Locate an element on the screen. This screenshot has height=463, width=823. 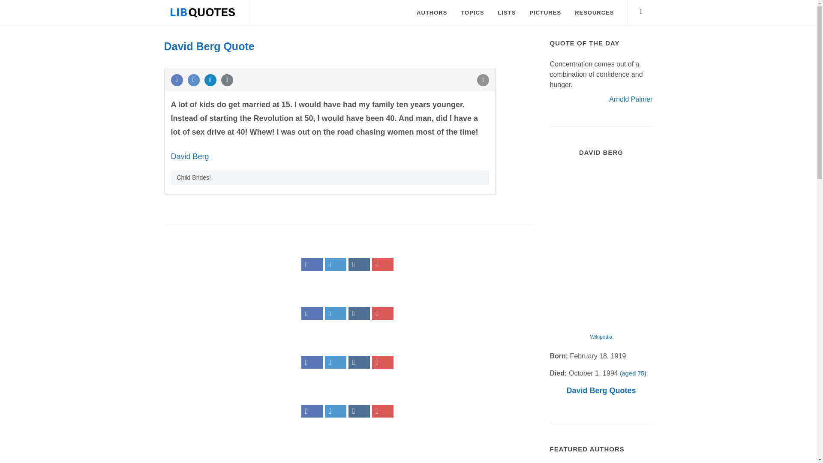
RESOURCES is located at coordinates (594, 13).